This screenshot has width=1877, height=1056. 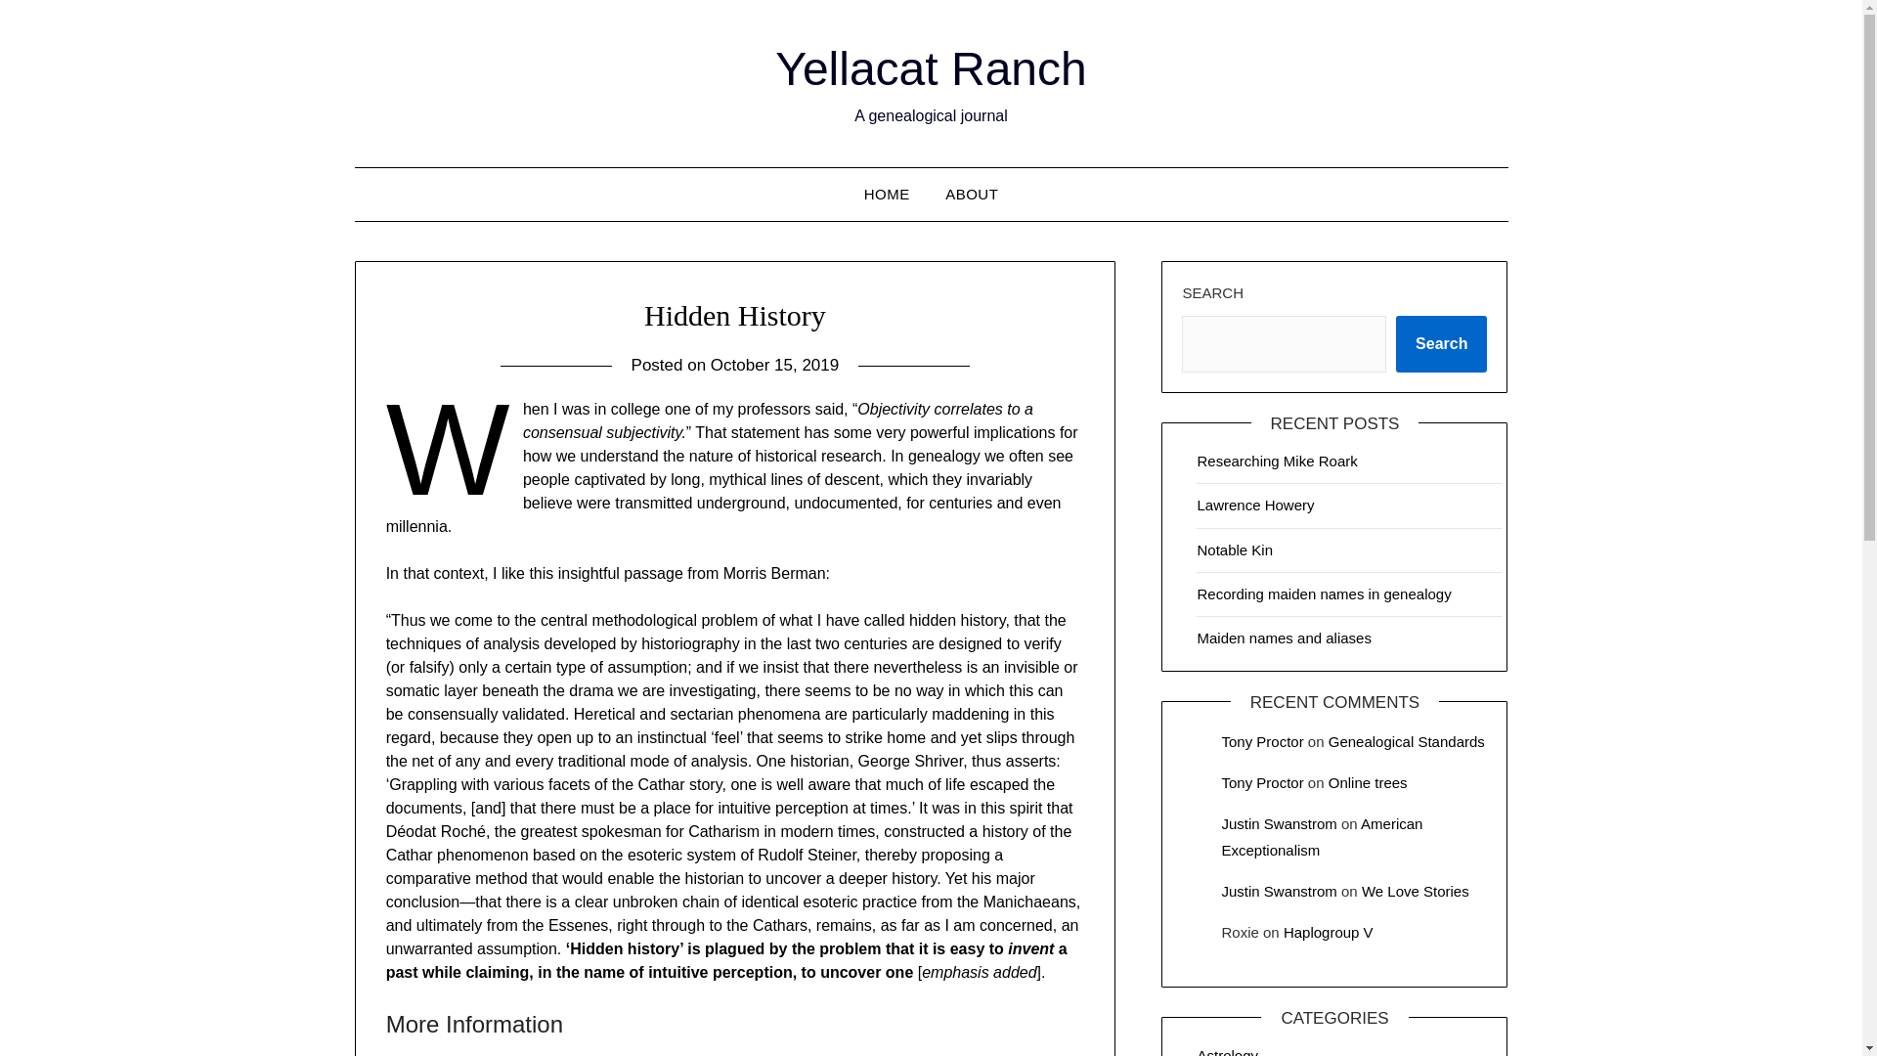 I want to click on Online trees, so click(x=1369, y=782).